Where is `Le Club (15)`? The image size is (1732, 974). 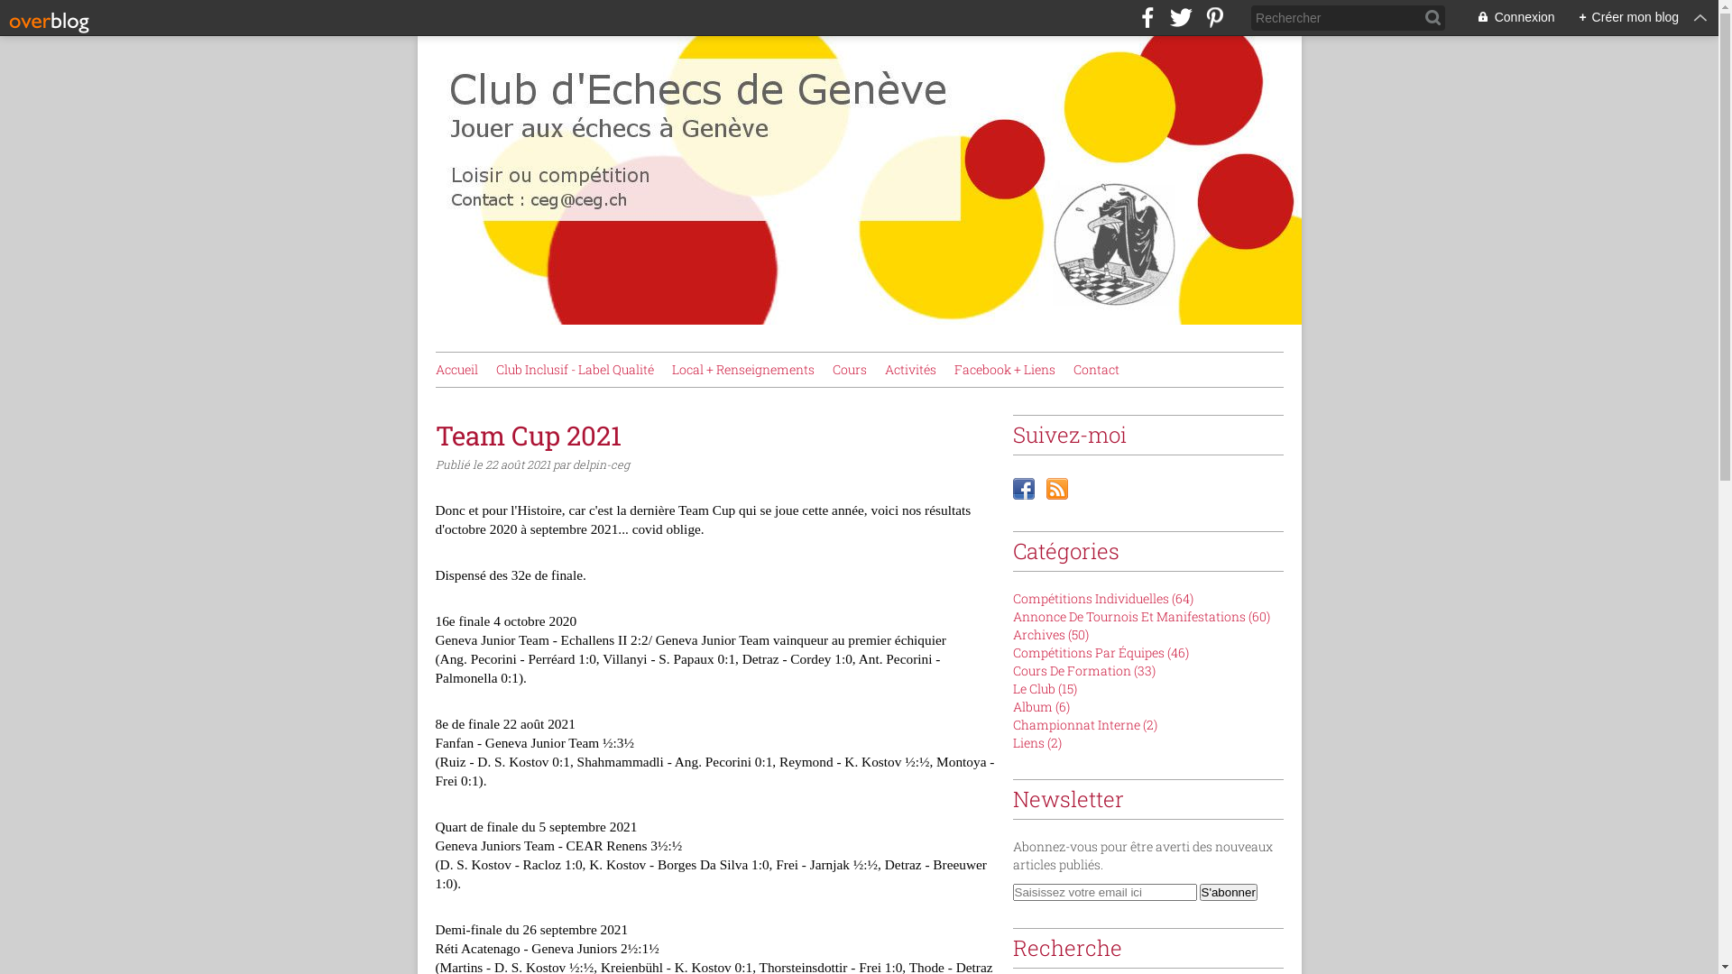 Le Club (15) is located at coordinates (1045, 689).